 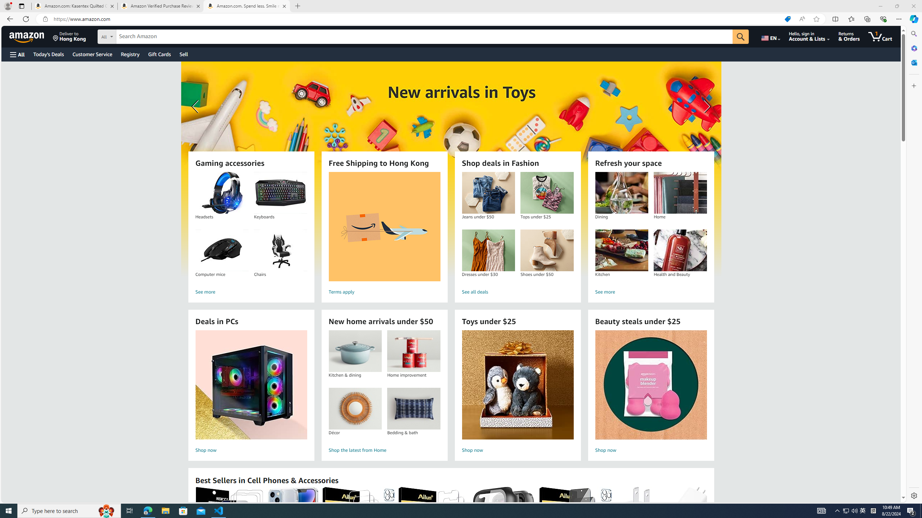 What do you see at coordinates (621, 193) in the screenshot?
I see `Dining` at bounding box center [621, 193].